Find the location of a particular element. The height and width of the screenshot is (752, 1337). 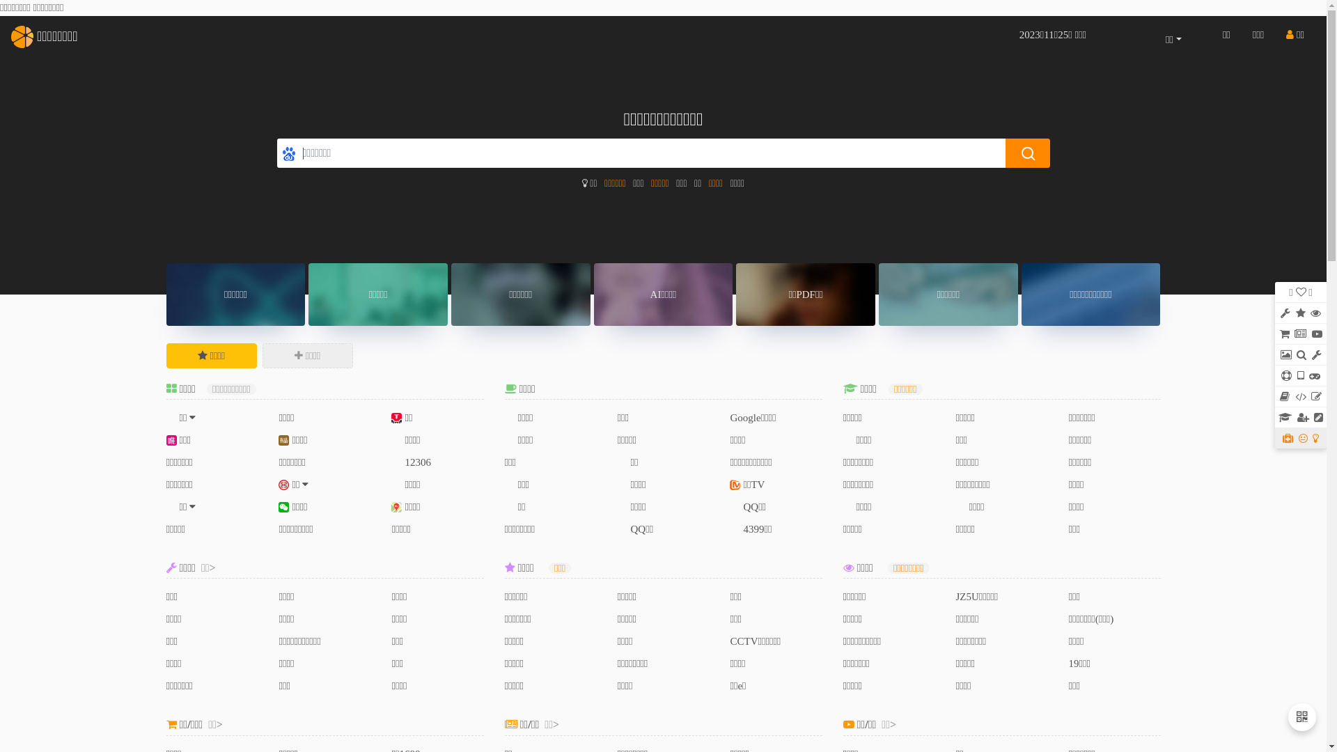

    is located at coordinates (1301, 376).